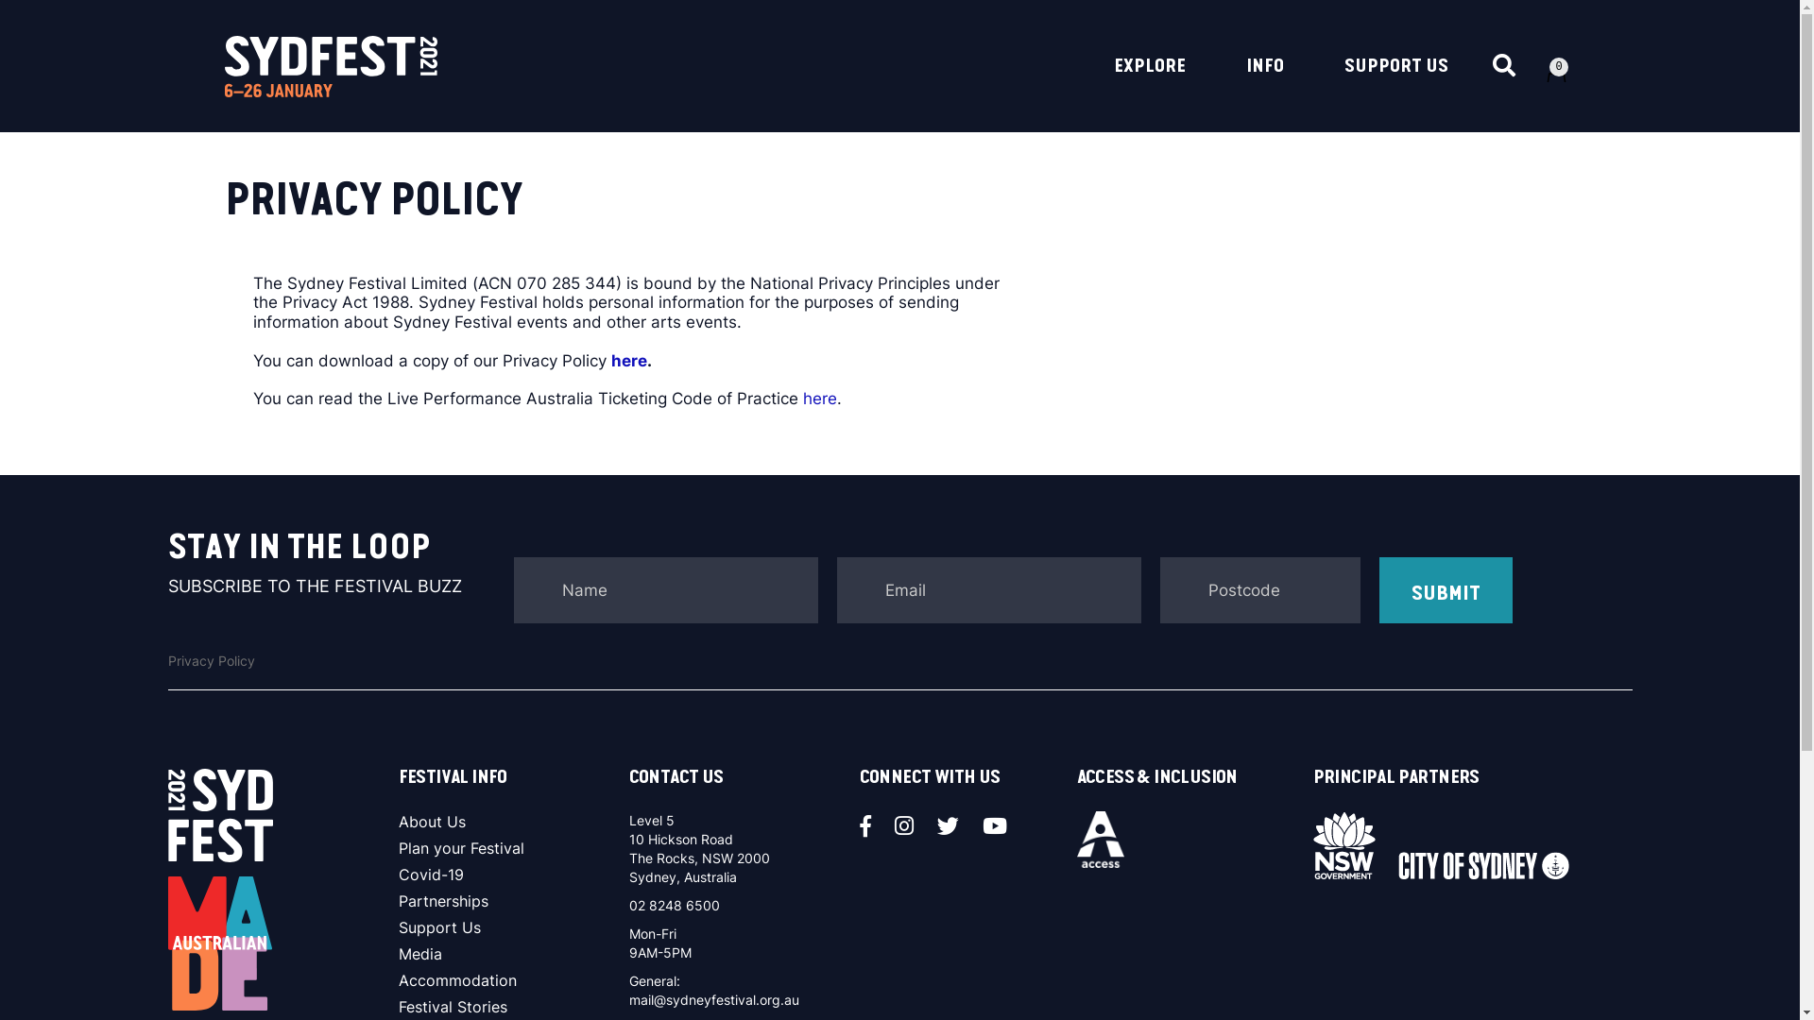 The width and height of the screenshot is (1814, 1020). What do you see at coordinates (212, 661) in the screenshot?
I see `Privacy Policy` at bounding box center [212, 661].